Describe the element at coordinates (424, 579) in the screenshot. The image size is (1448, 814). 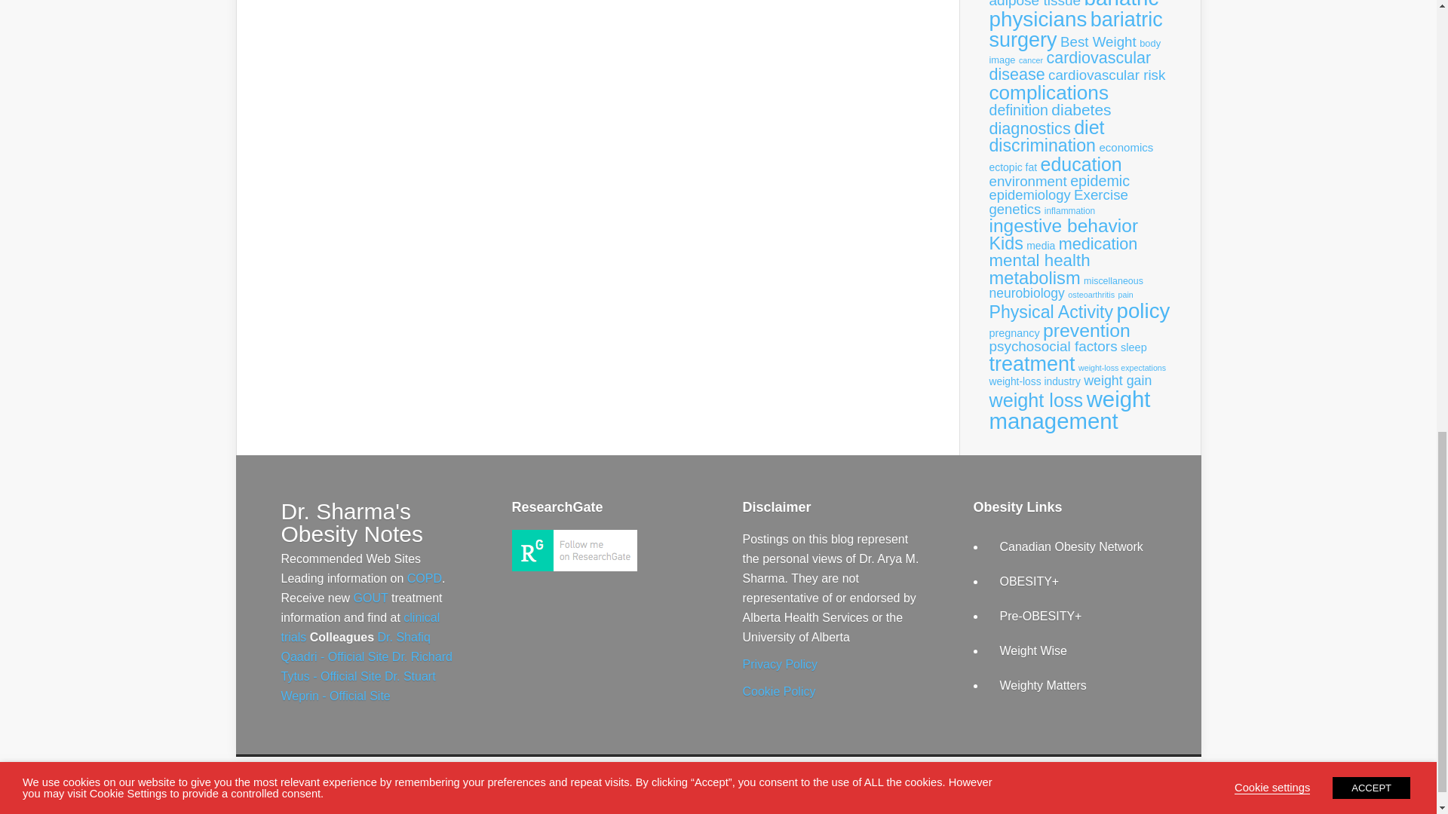
I see `COPD` at that location.